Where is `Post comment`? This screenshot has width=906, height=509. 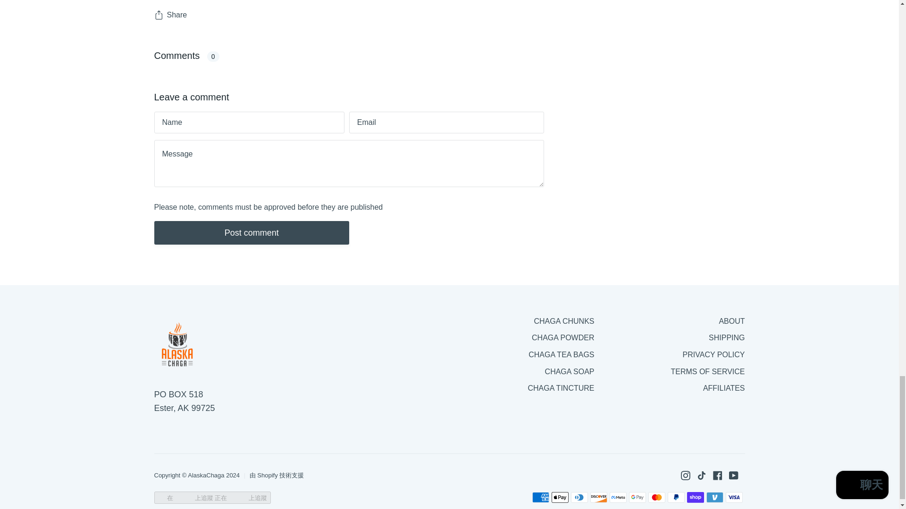 Post comment is located at coordinates (251, 233).